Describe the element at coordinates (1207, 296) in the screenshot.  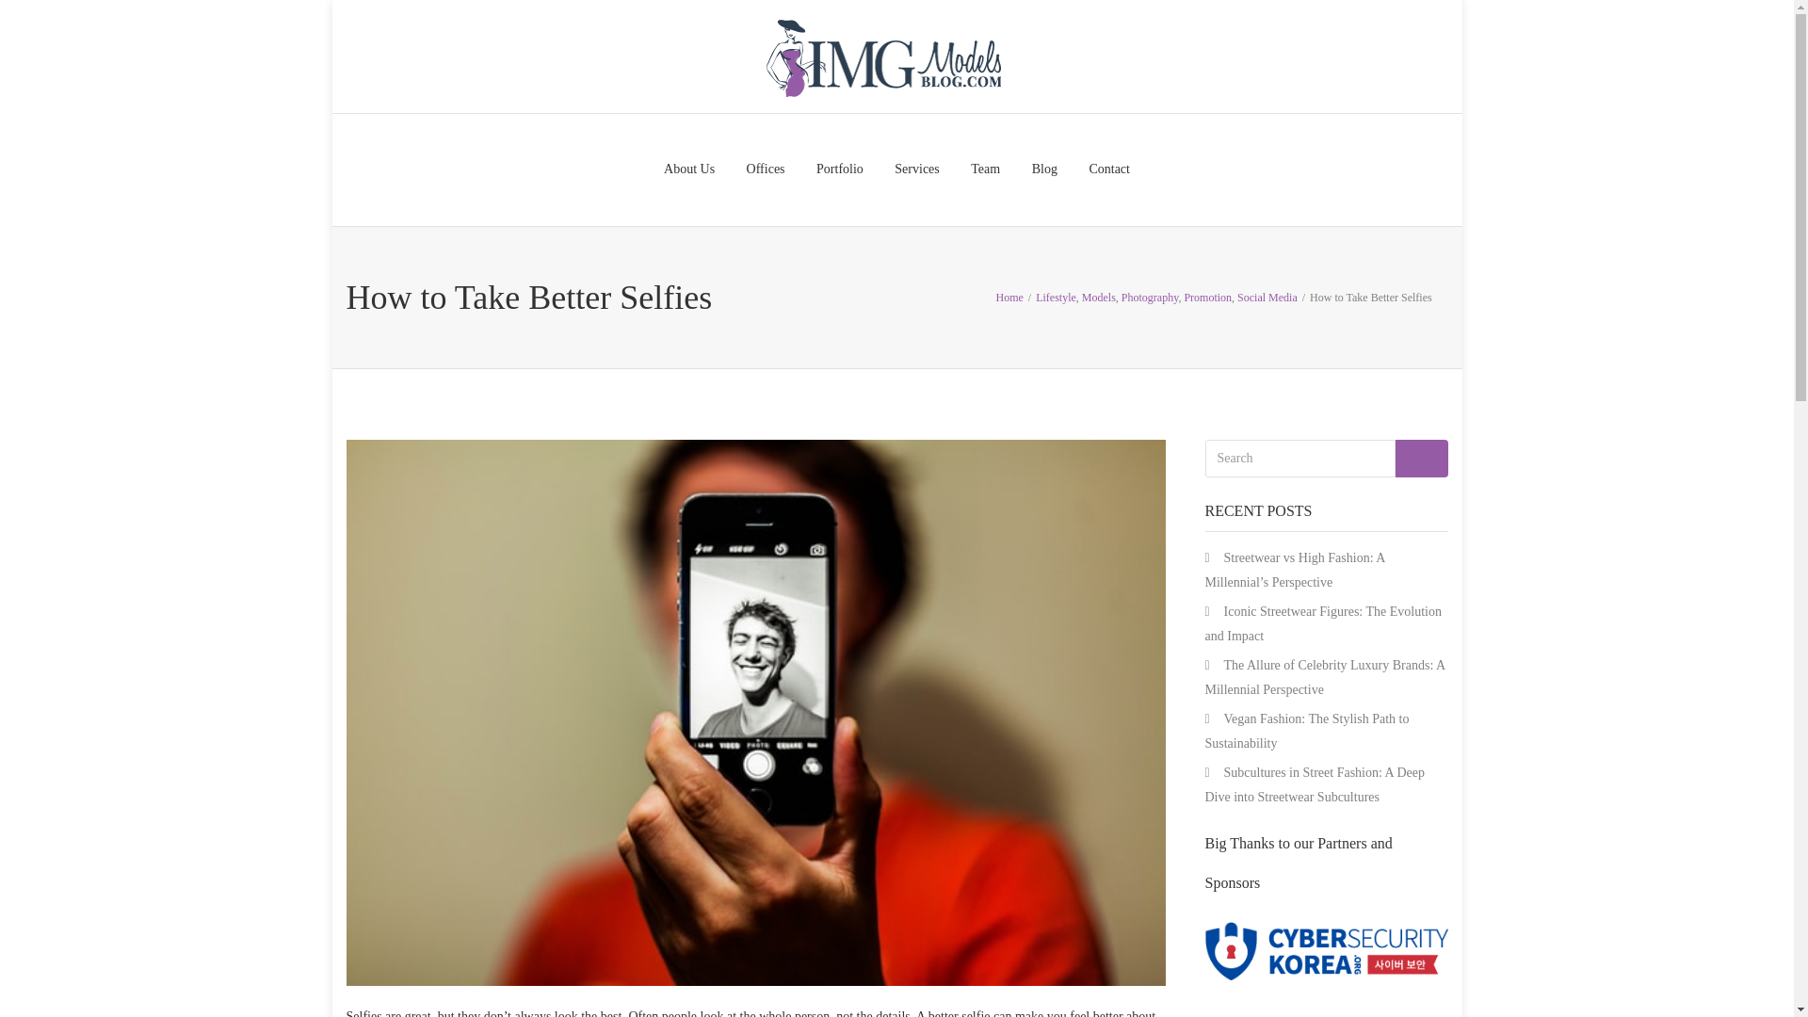
I see `Promotion` at that location.